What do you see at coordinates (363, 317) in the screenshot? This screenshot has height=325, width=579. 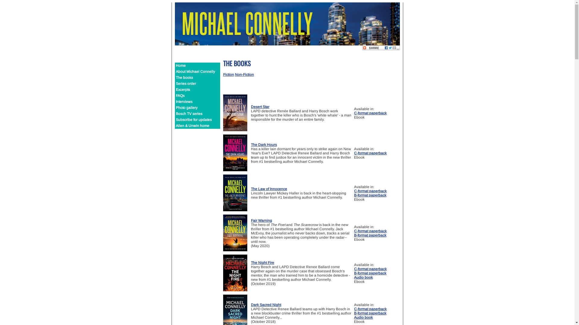 I see `Audio book` at bounding box center [363, 317].